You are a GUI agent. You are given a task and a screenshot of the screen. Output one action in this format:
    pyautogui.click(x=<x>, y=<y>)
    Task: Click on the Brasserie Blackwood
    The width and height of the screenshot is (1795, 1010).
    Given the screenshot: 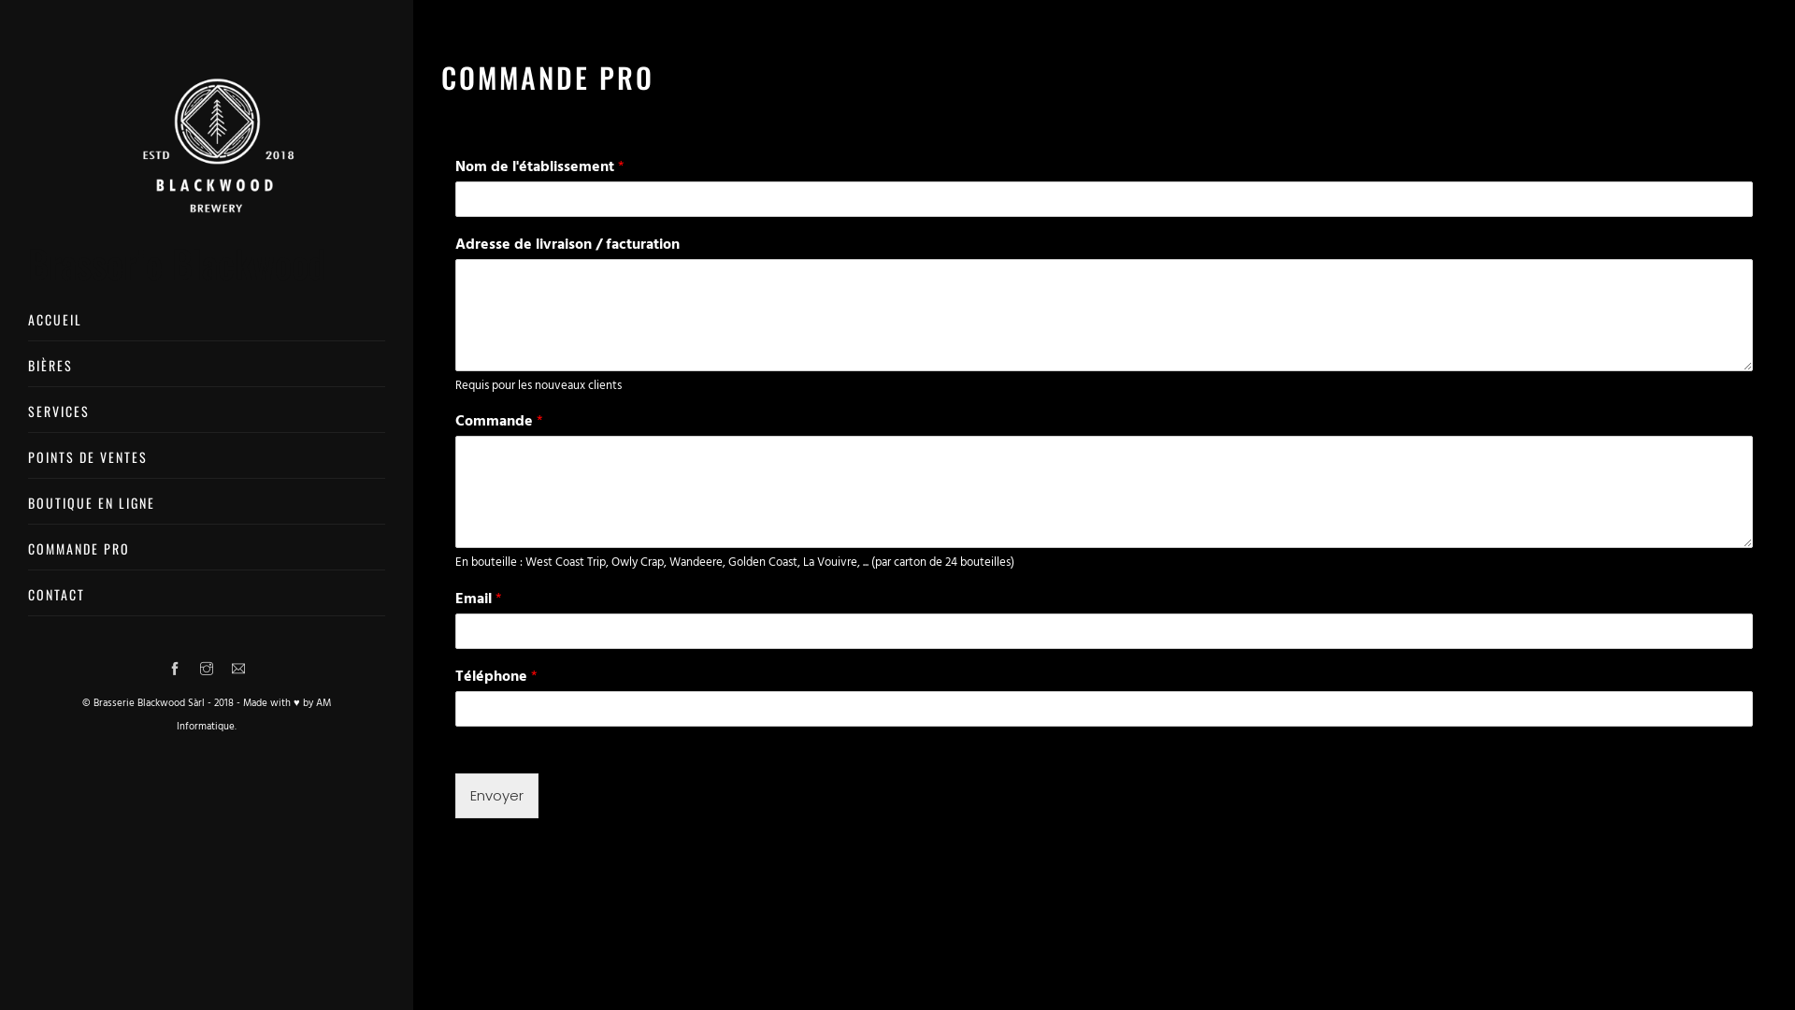 What is the action you would take?
    pyautogui.click(x=207, y=201)
    